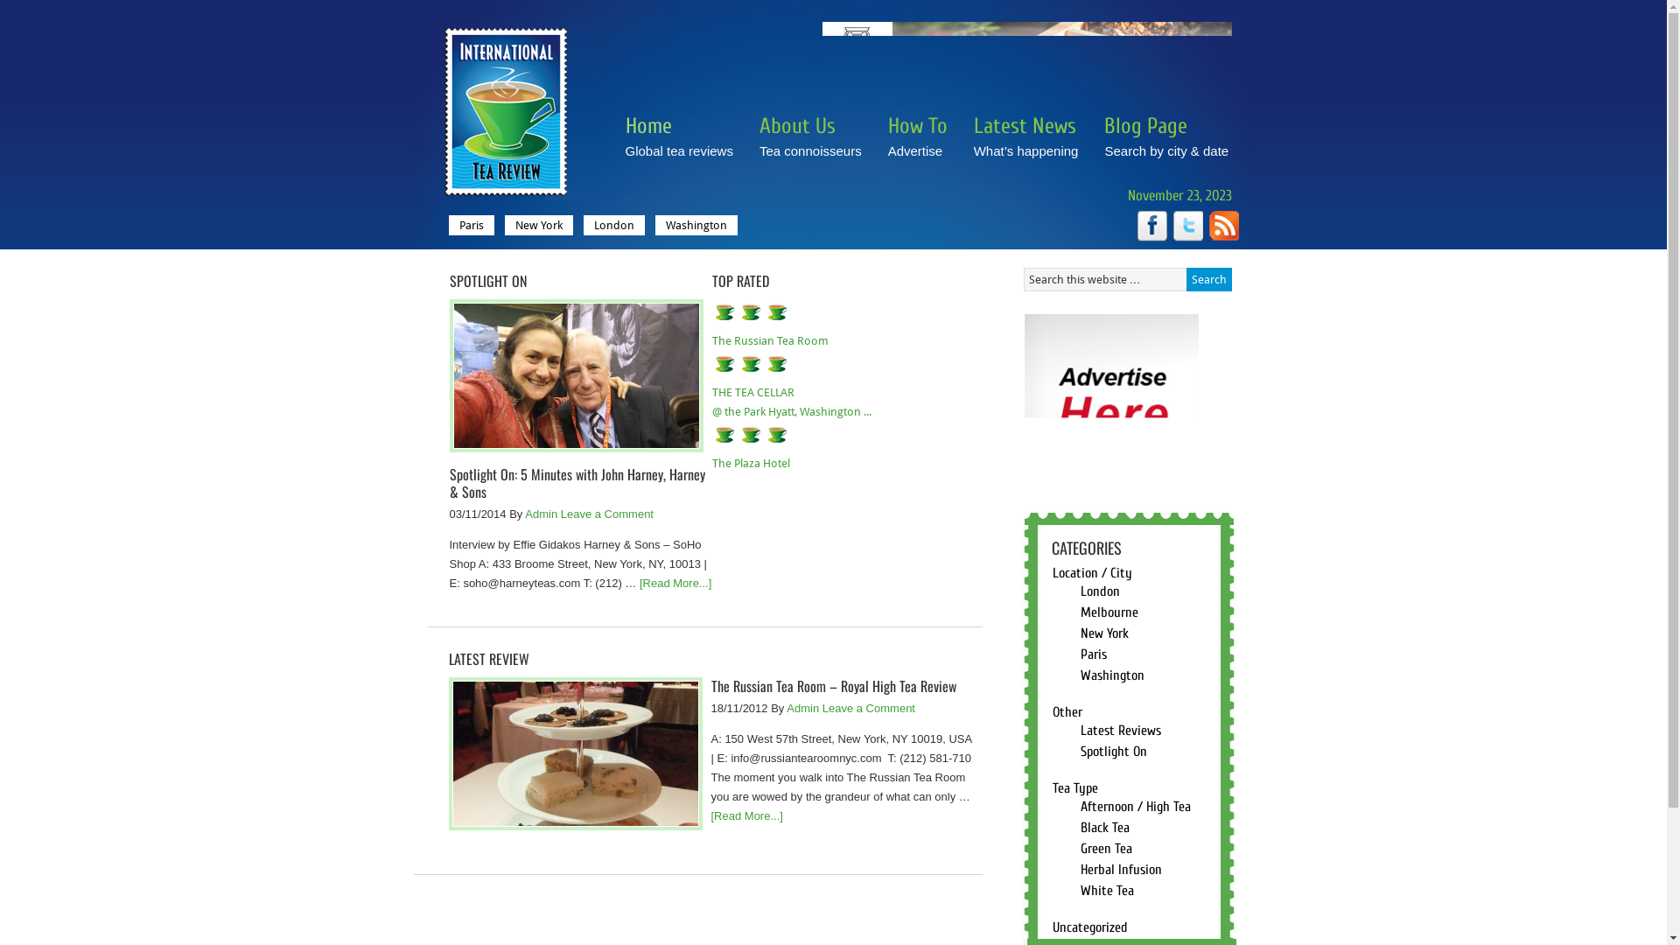 The width and height of the screenshot is (1680, 945). What do you see at coordinates (506, 95) in the screenshot?
I see `WWW.INTERNATIONALTEAREVIEW.COM` at bounding box center [506, 95].